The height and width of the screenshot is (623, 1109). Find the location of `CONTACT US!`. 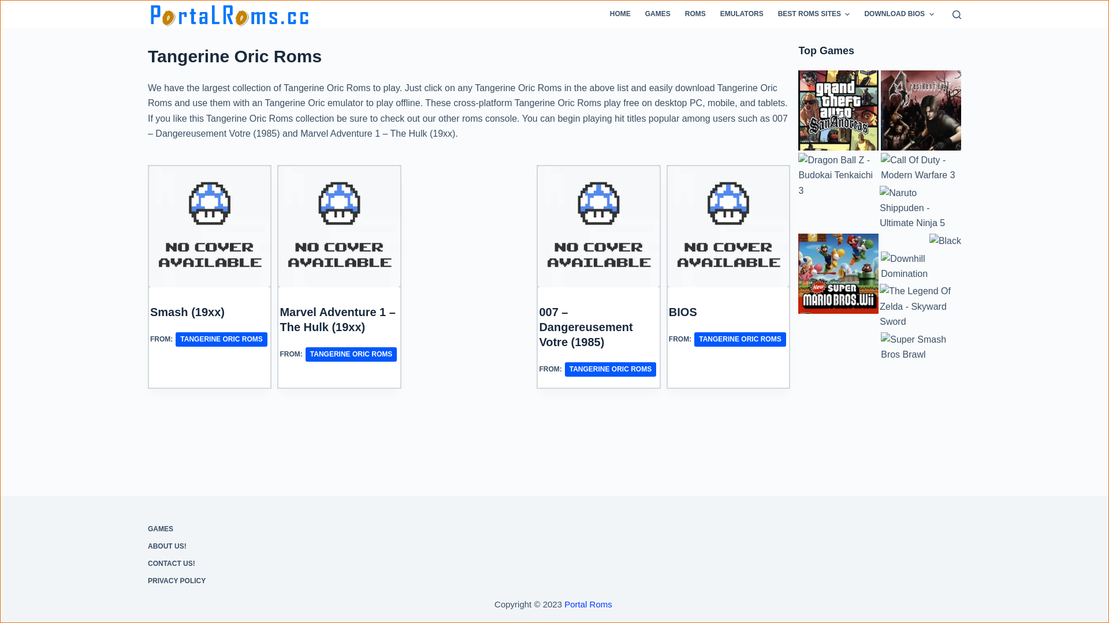

CONTACT US! is located at coordinates (258, 564).